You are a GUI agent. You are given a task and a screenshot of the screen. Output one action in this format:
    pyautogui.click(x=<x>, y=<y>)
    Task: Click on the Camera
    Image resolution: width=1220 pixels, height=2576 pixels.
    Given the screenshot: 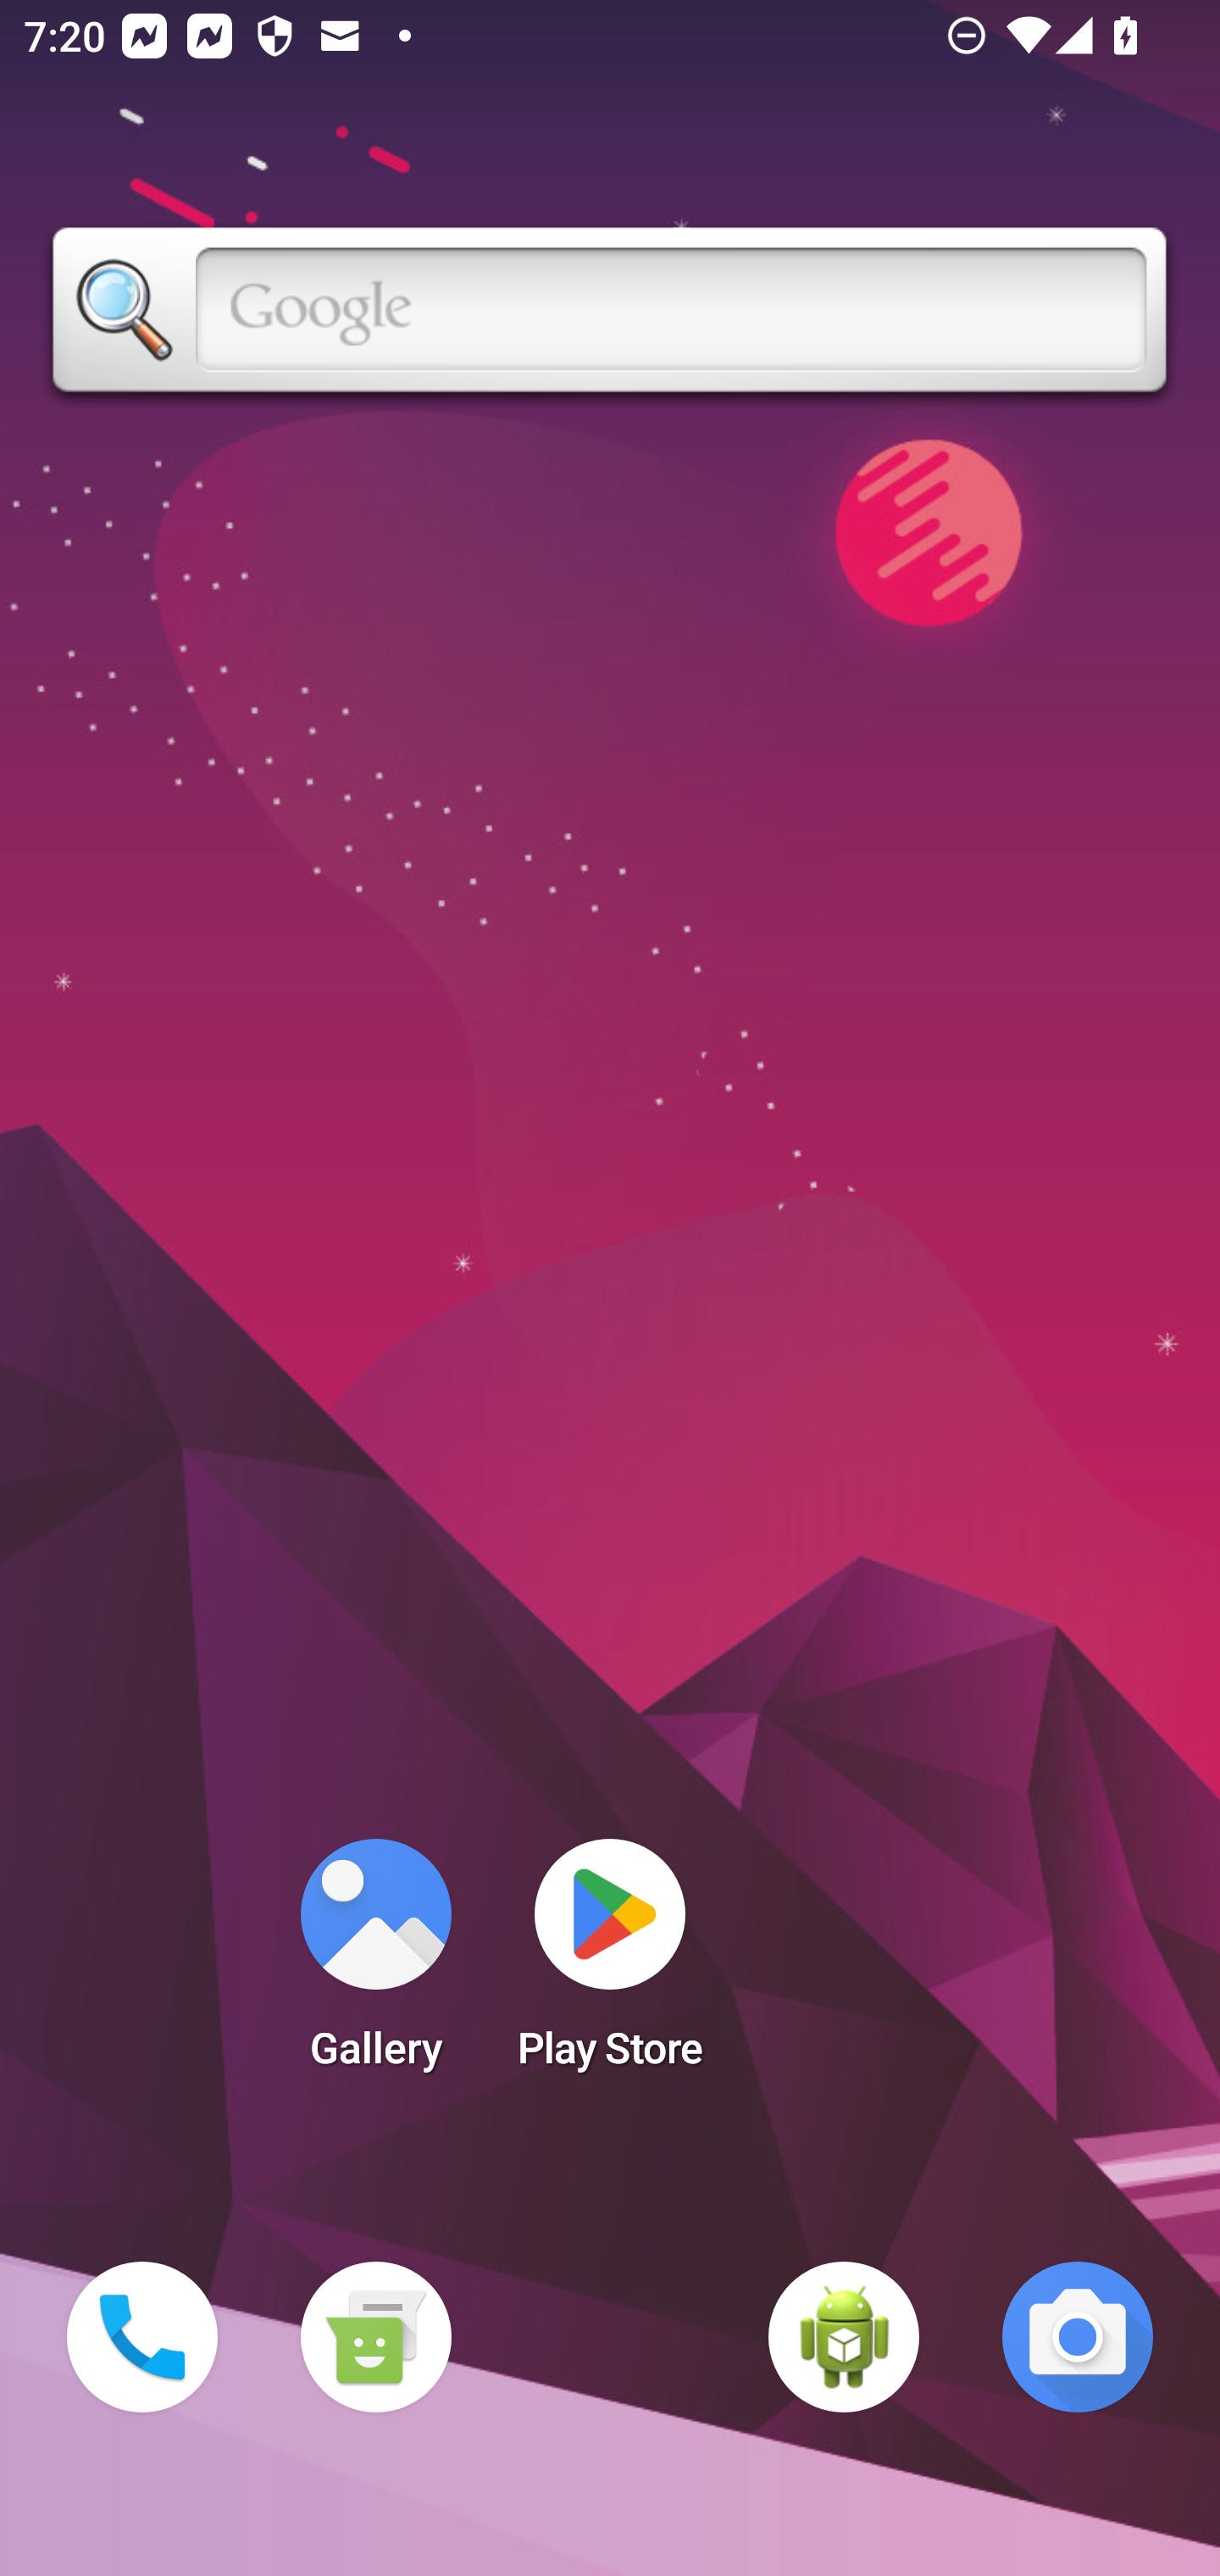 What is the action you would take?
    pyautogui.click(x=1078, y=2337)
    